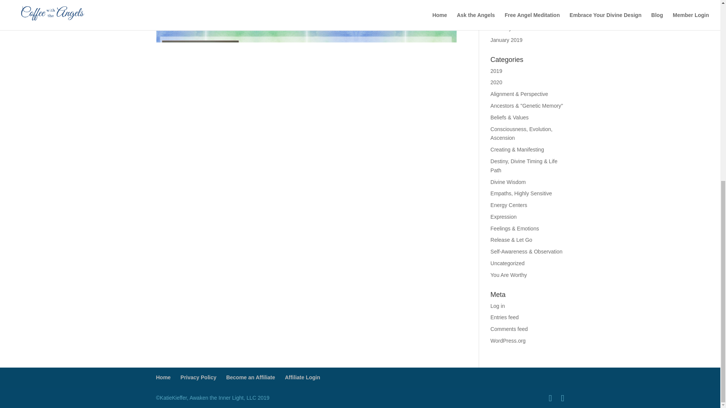 This screenshot has width=726, height=408. I want to click on 2020, so click(496, 82).